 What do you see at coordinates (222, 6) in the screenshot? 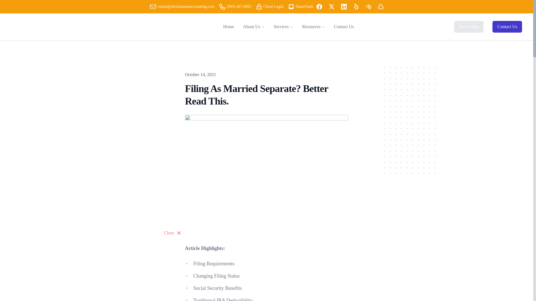
I see `phone` at bounding box center [222, 6].